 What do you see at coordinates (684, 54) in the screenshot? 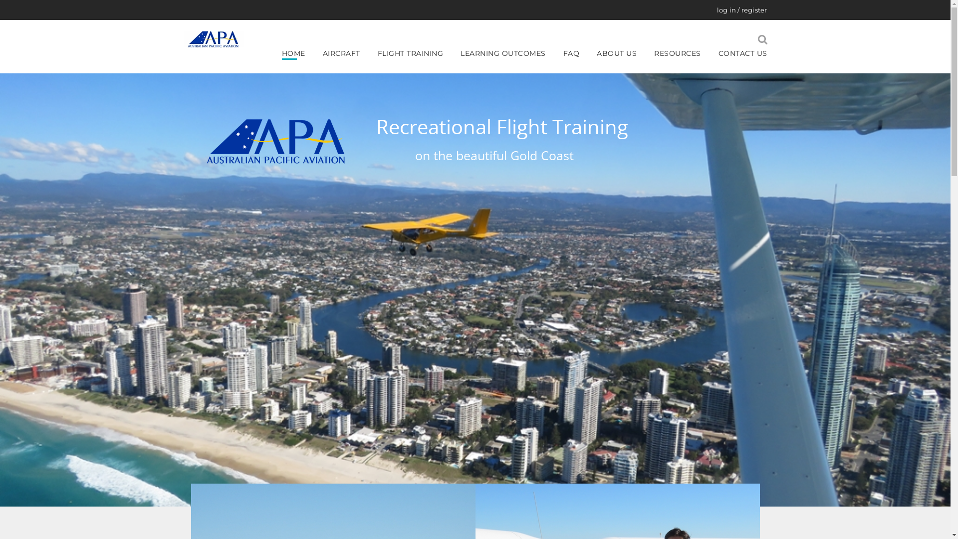
I see `RESOURCES` at bounding box center [684, 54].